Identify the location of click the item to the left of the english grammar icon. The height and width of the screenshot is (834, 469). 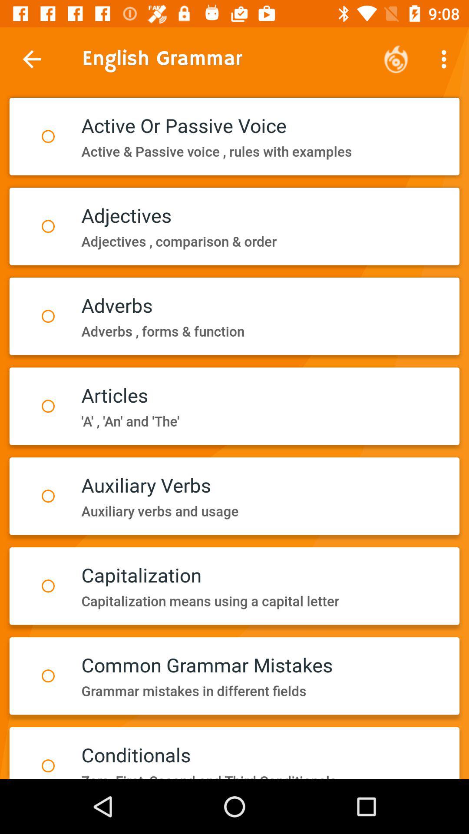
(32, 59).